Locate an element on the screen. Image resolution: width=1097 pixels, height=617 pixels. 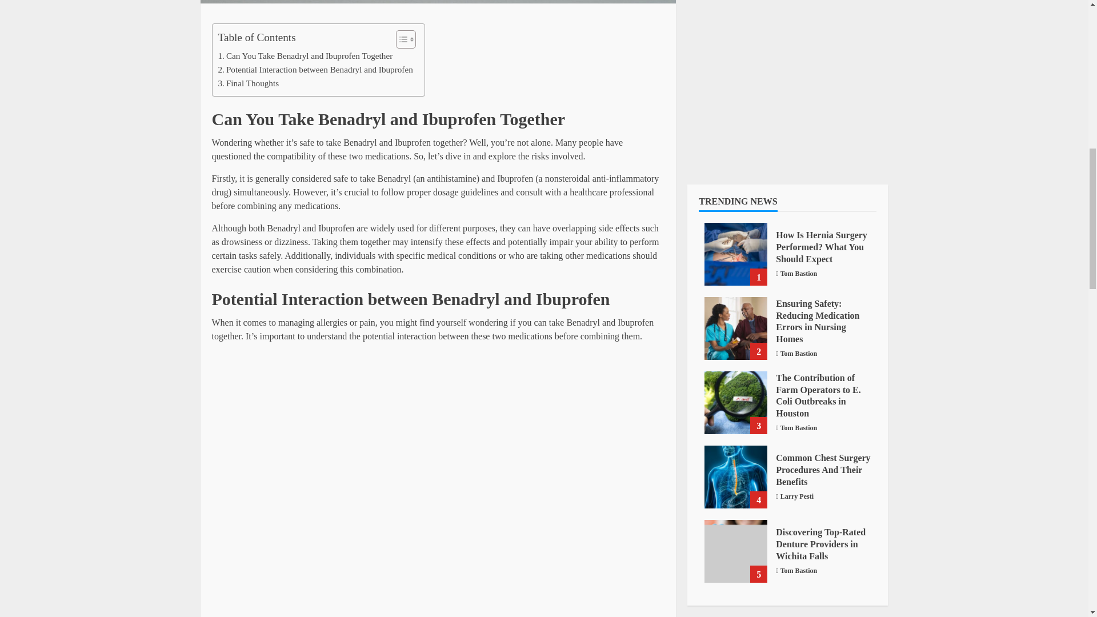
Potential Interaction between Benadryl and Ibuprofen is located at coordinates (315, 70).